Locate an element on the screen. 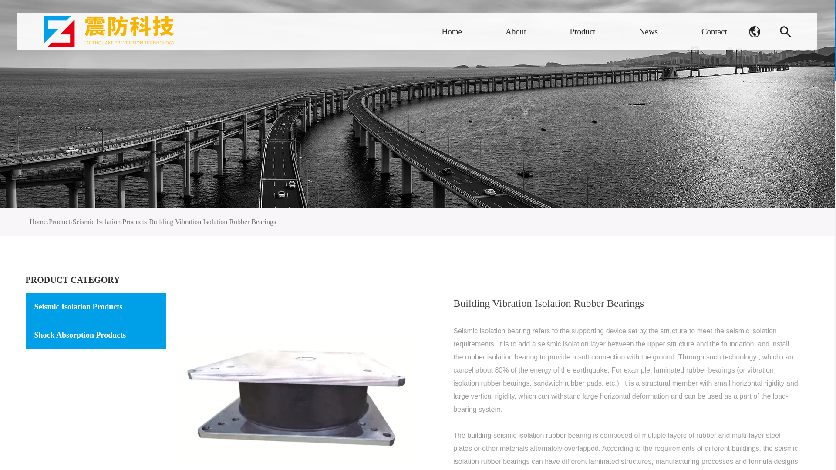 This screenshot has width=836, height=470. Product is located at coordinates (582, 31).